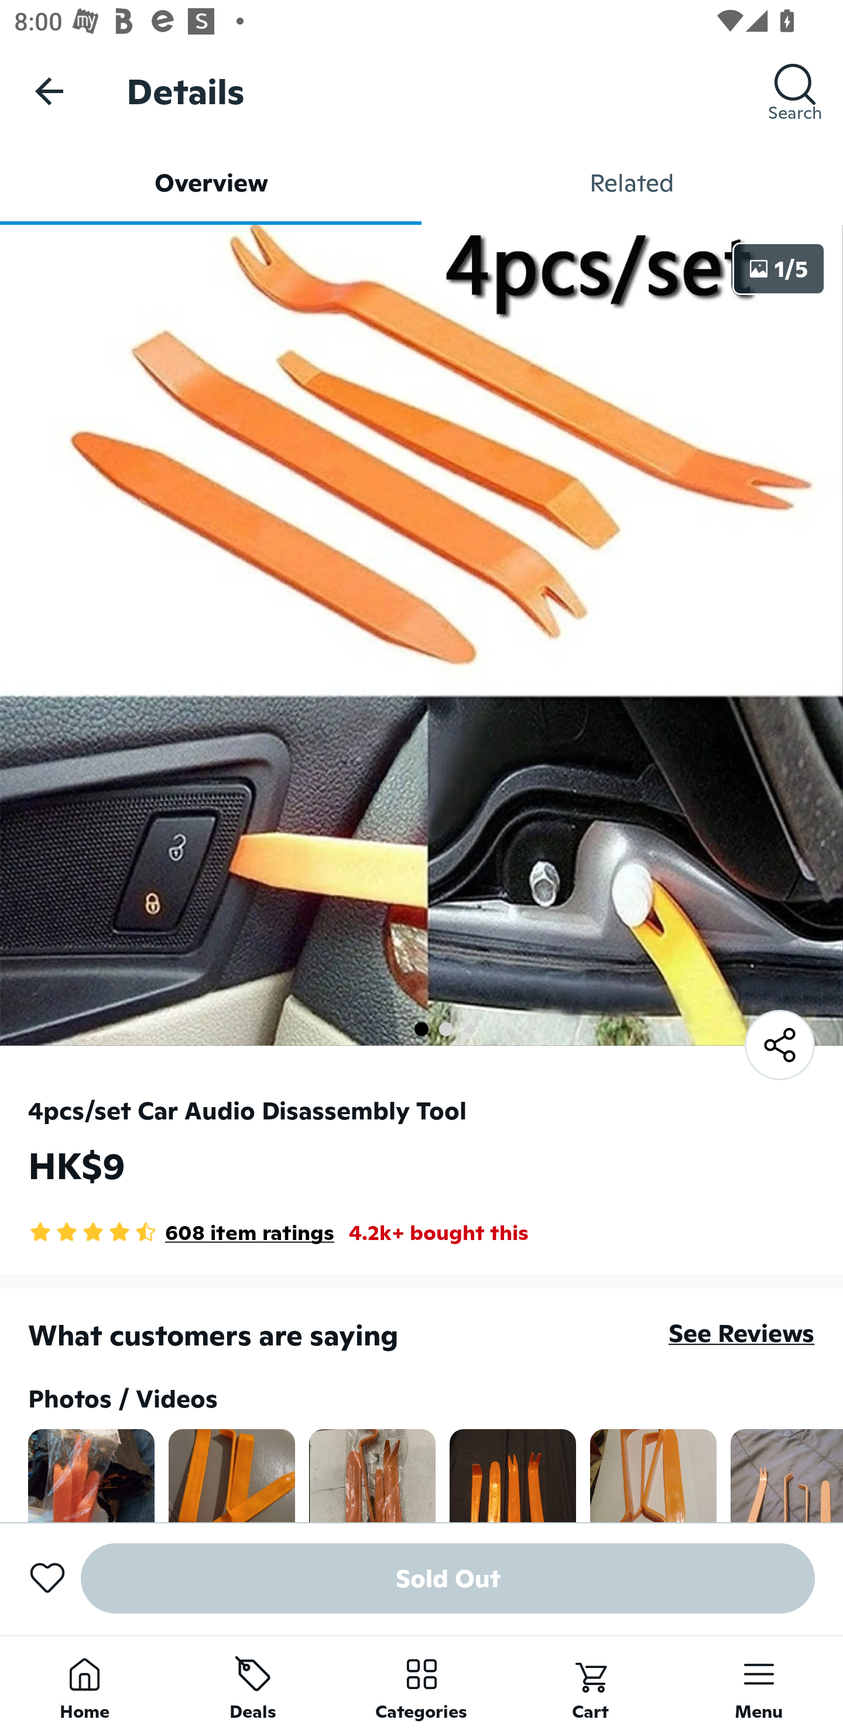 This screenshot has height=1733, width=843. What do you see at coordinates (421, 1684) in the screenshot?
I see `Categories` at bounding box center [421, 1684].